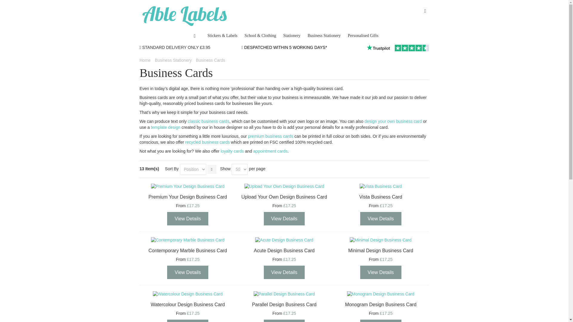 The width and height of the screenshot is (573, 322). Describe the element at coordinates (381, 219) in the screenshot. I see `View Details` at that location.